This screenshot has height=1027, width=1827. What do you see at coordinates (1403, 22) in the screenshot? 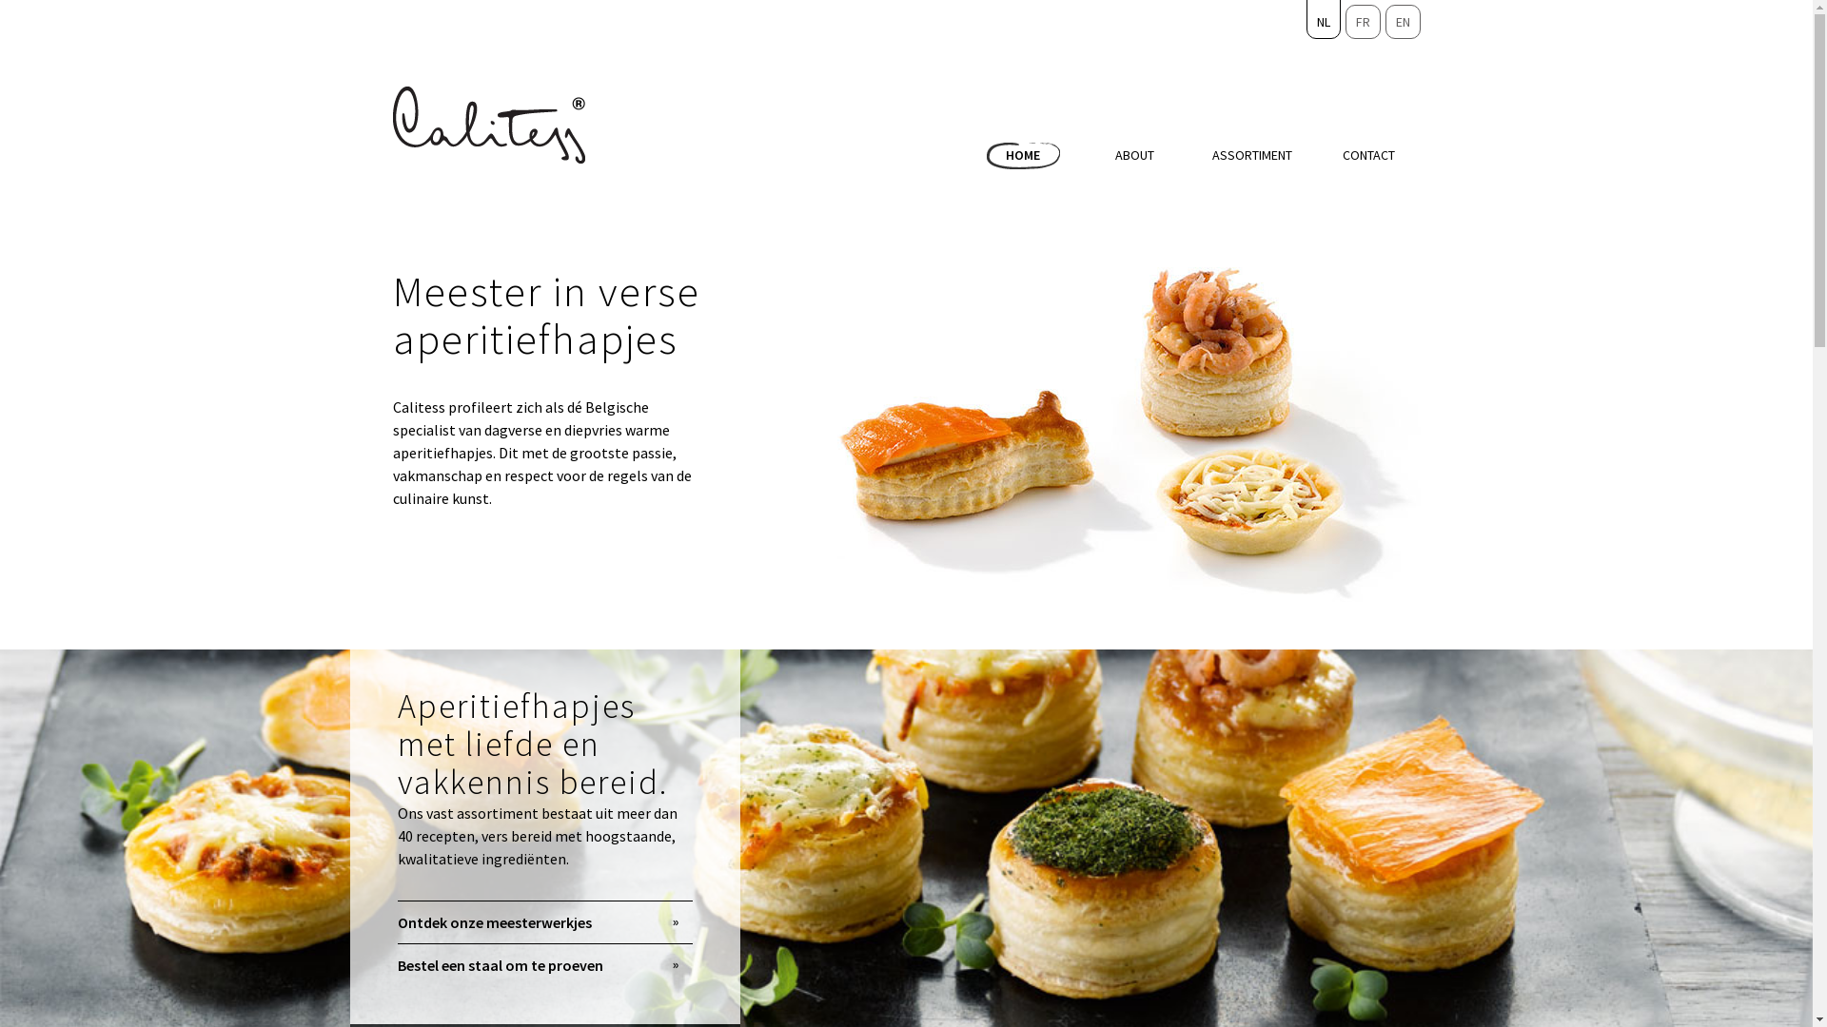
I see `EN` at bounding box center [1403, 22].